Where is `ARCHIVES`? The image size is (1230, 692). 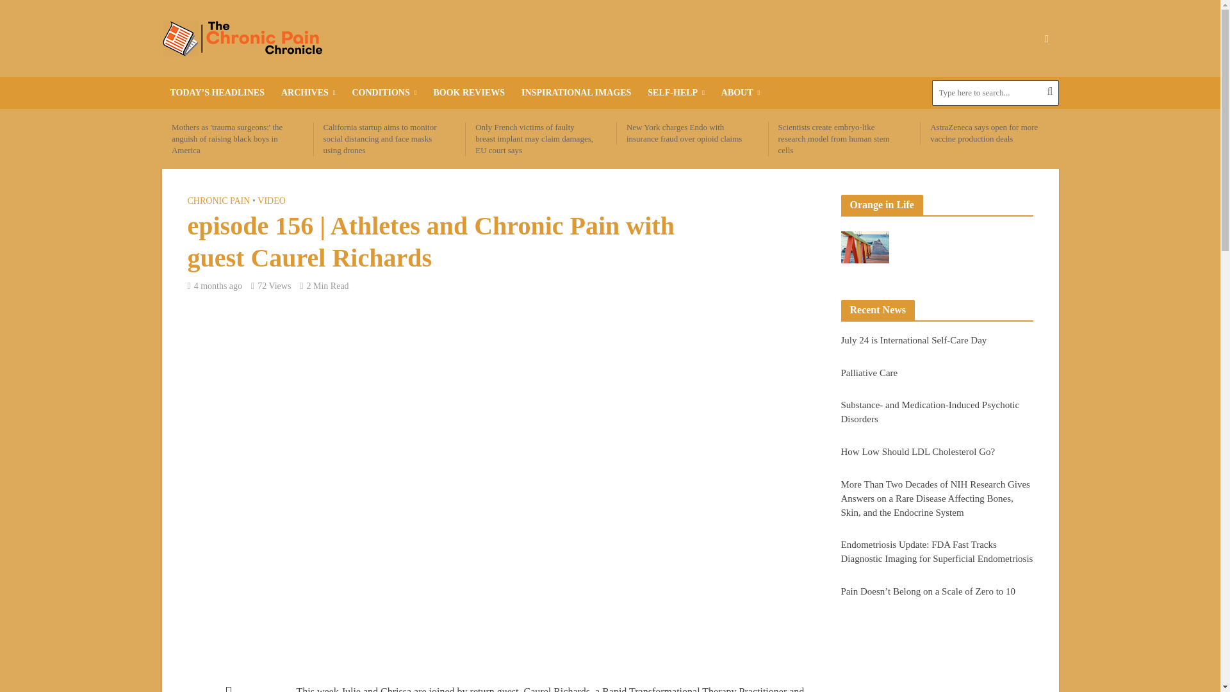 ARCHIVES is located at coordinates (309, 92).